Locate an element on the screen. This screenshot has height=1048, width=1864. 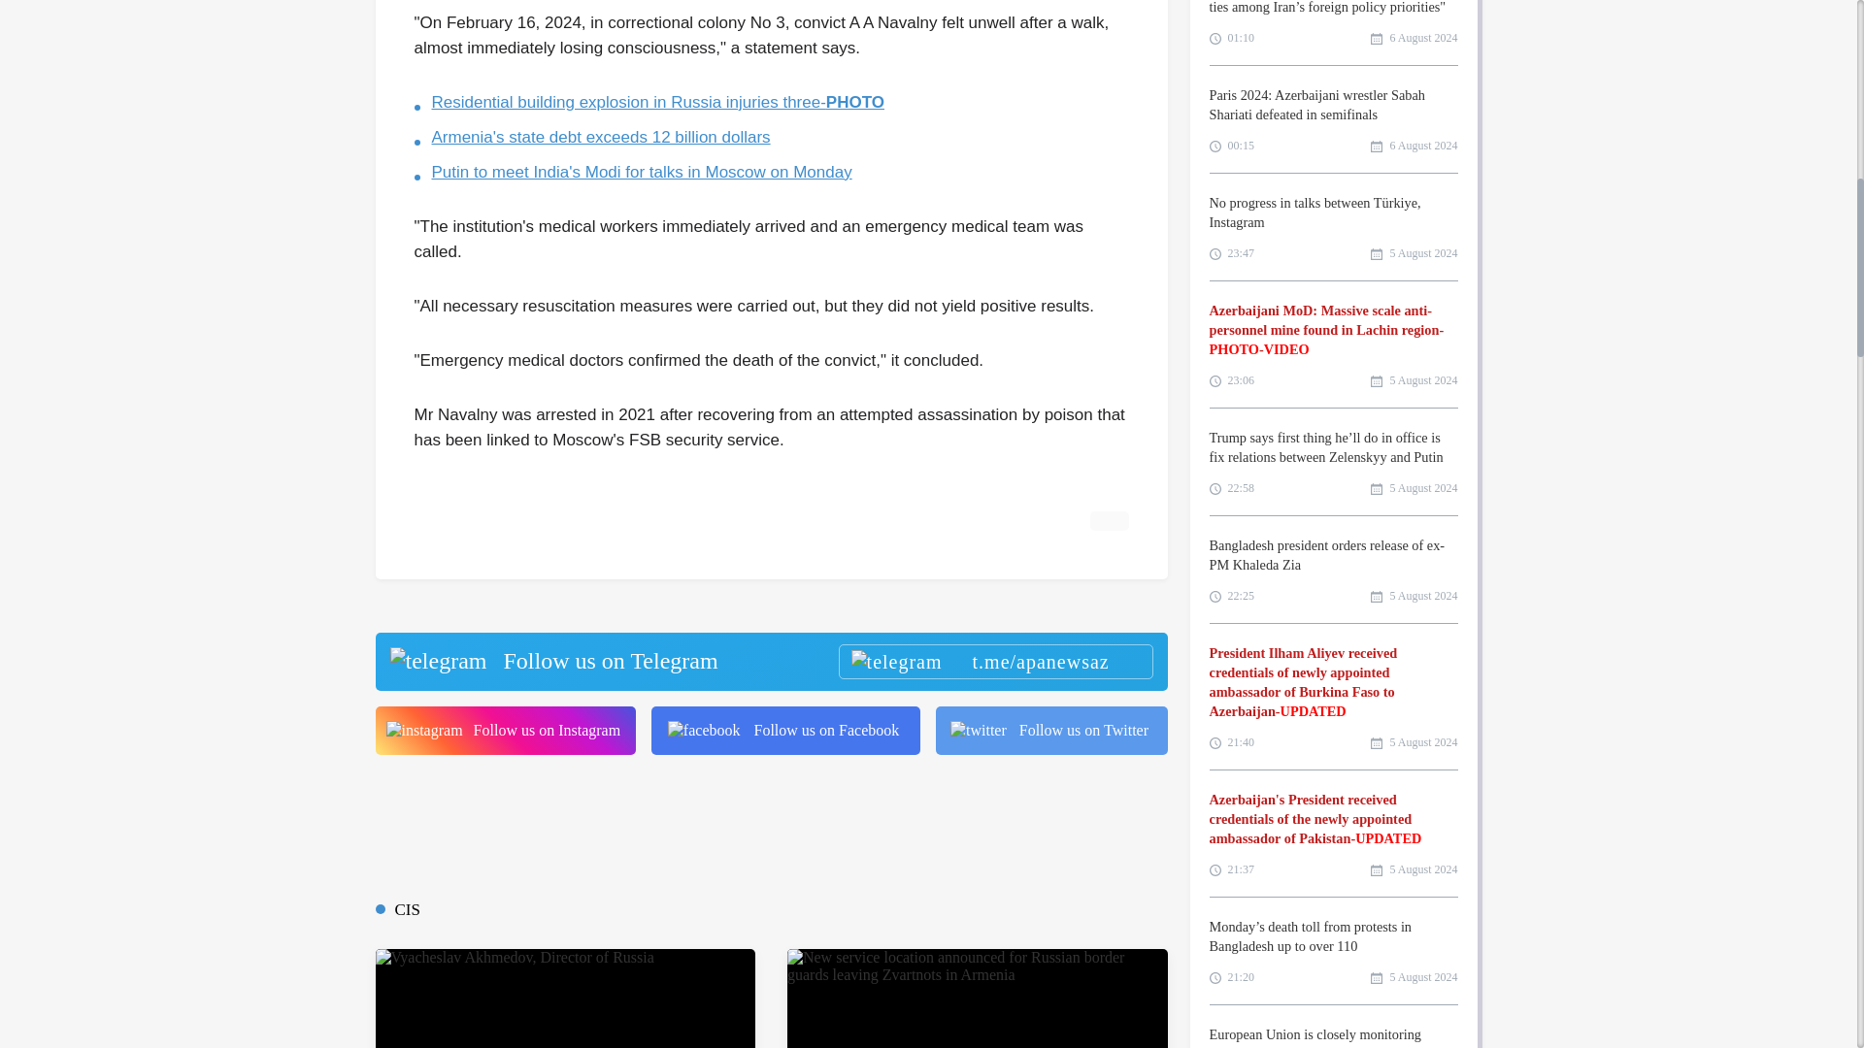
Follow us on Facebook is located at coordinates (785, 730).